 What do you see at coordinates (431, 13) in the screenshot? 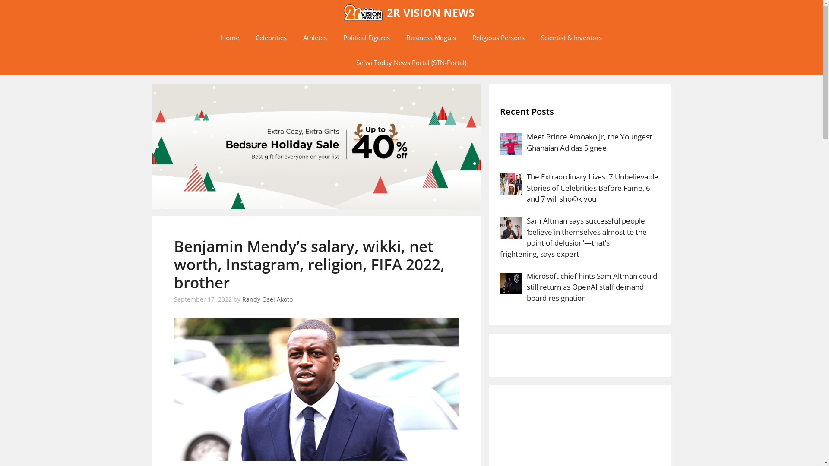
I see `2R VISION NEWS` at bounding box center [431, 13].